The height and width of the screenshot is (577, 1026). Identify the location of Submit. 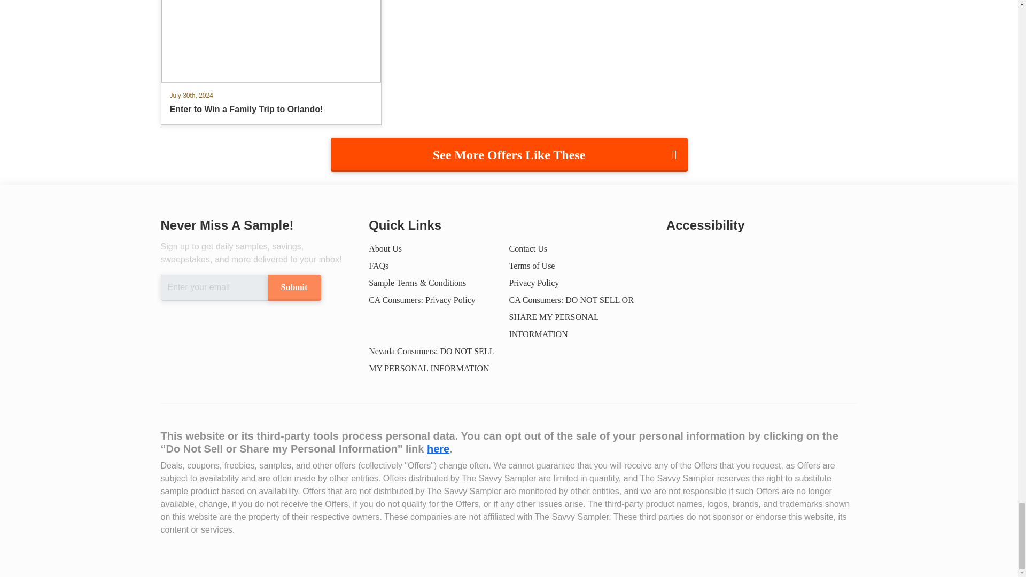
(293, 287).